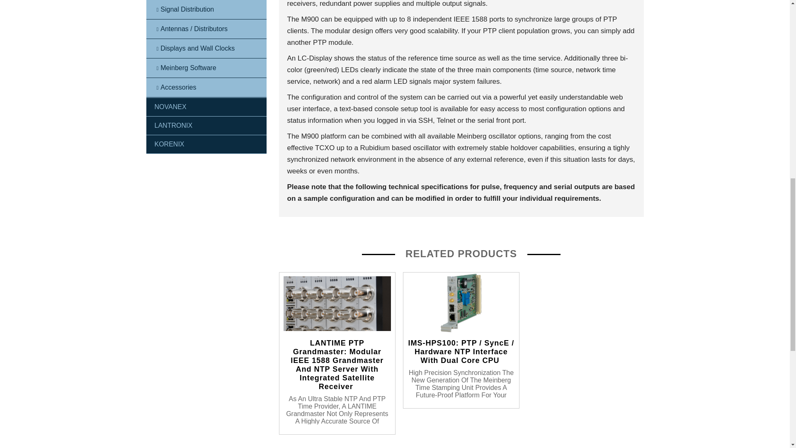  I want to click on LANTRONIX, so click(206, 125).